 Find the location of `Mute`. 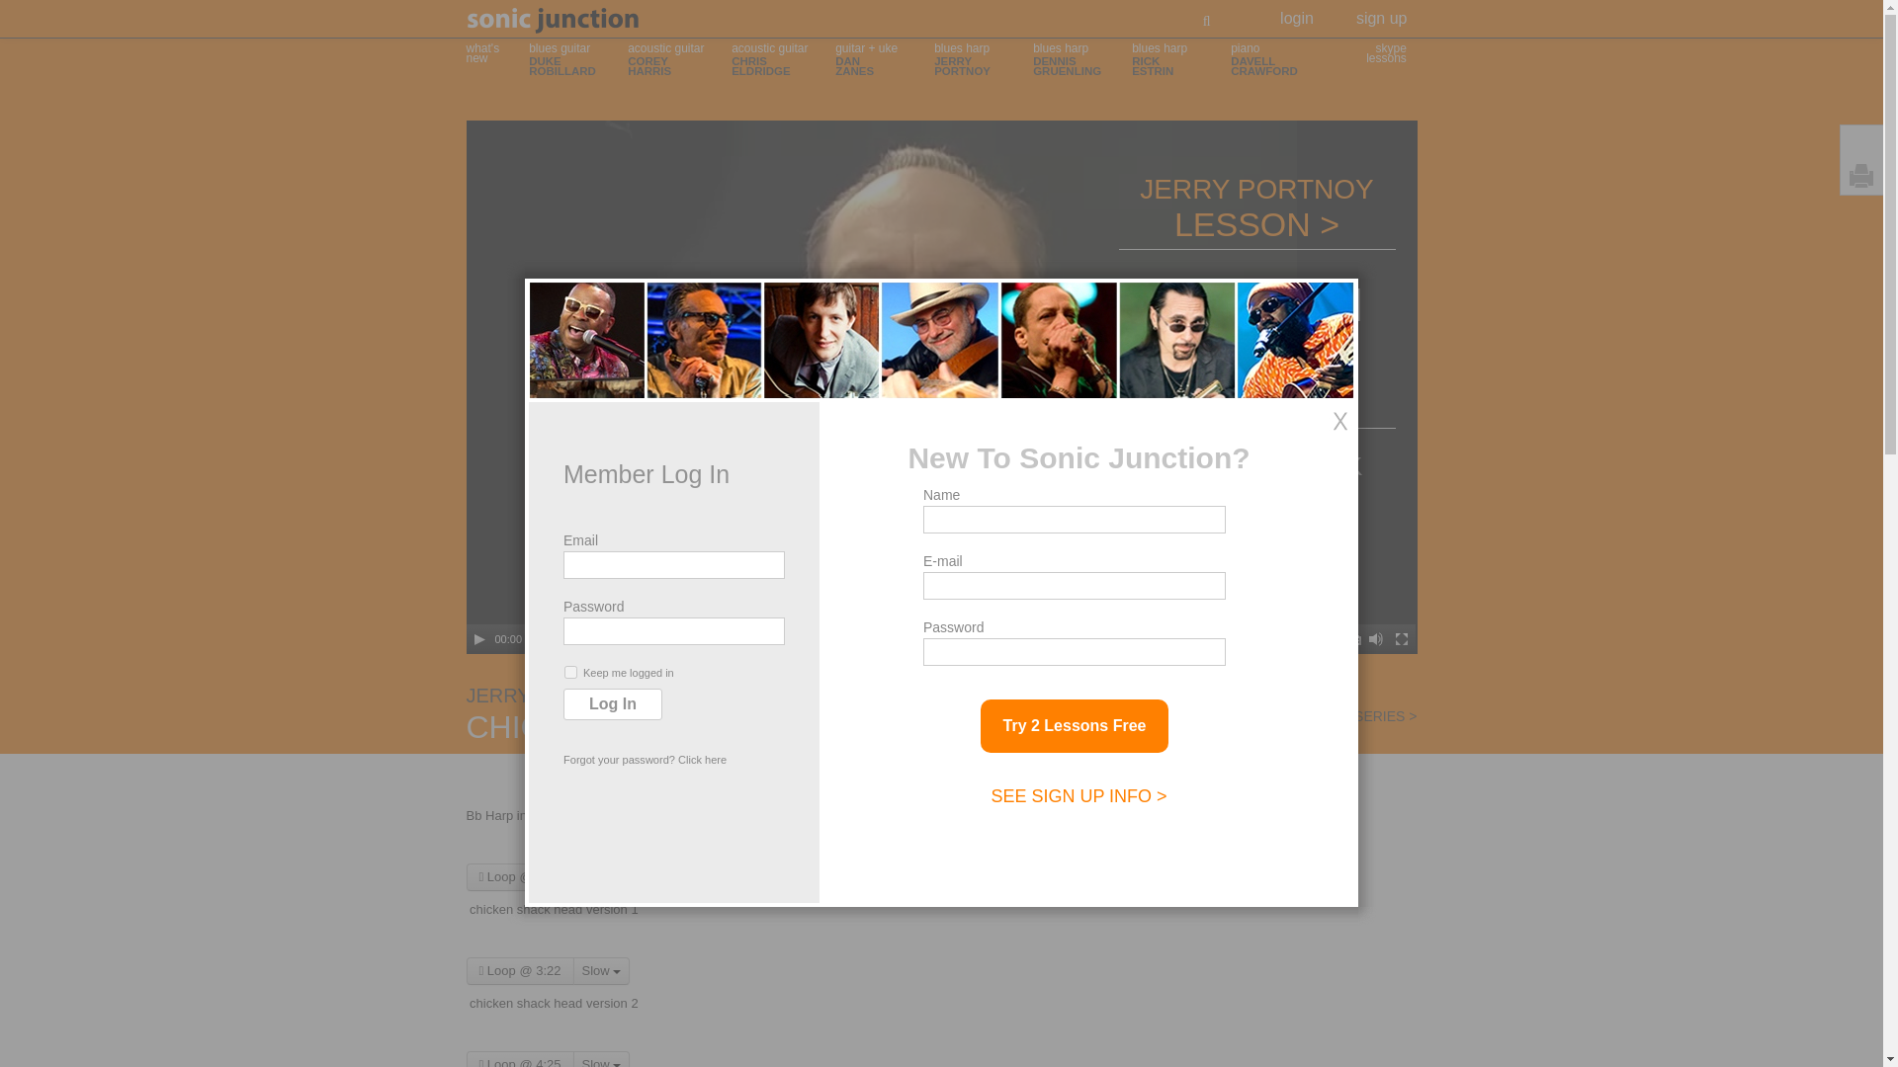

Mute is located at coordinates (1402, 638).